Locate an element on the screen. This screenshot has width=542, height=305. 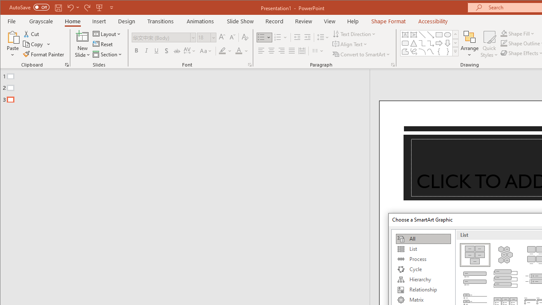
Underline is located at coordinates (157, 51).